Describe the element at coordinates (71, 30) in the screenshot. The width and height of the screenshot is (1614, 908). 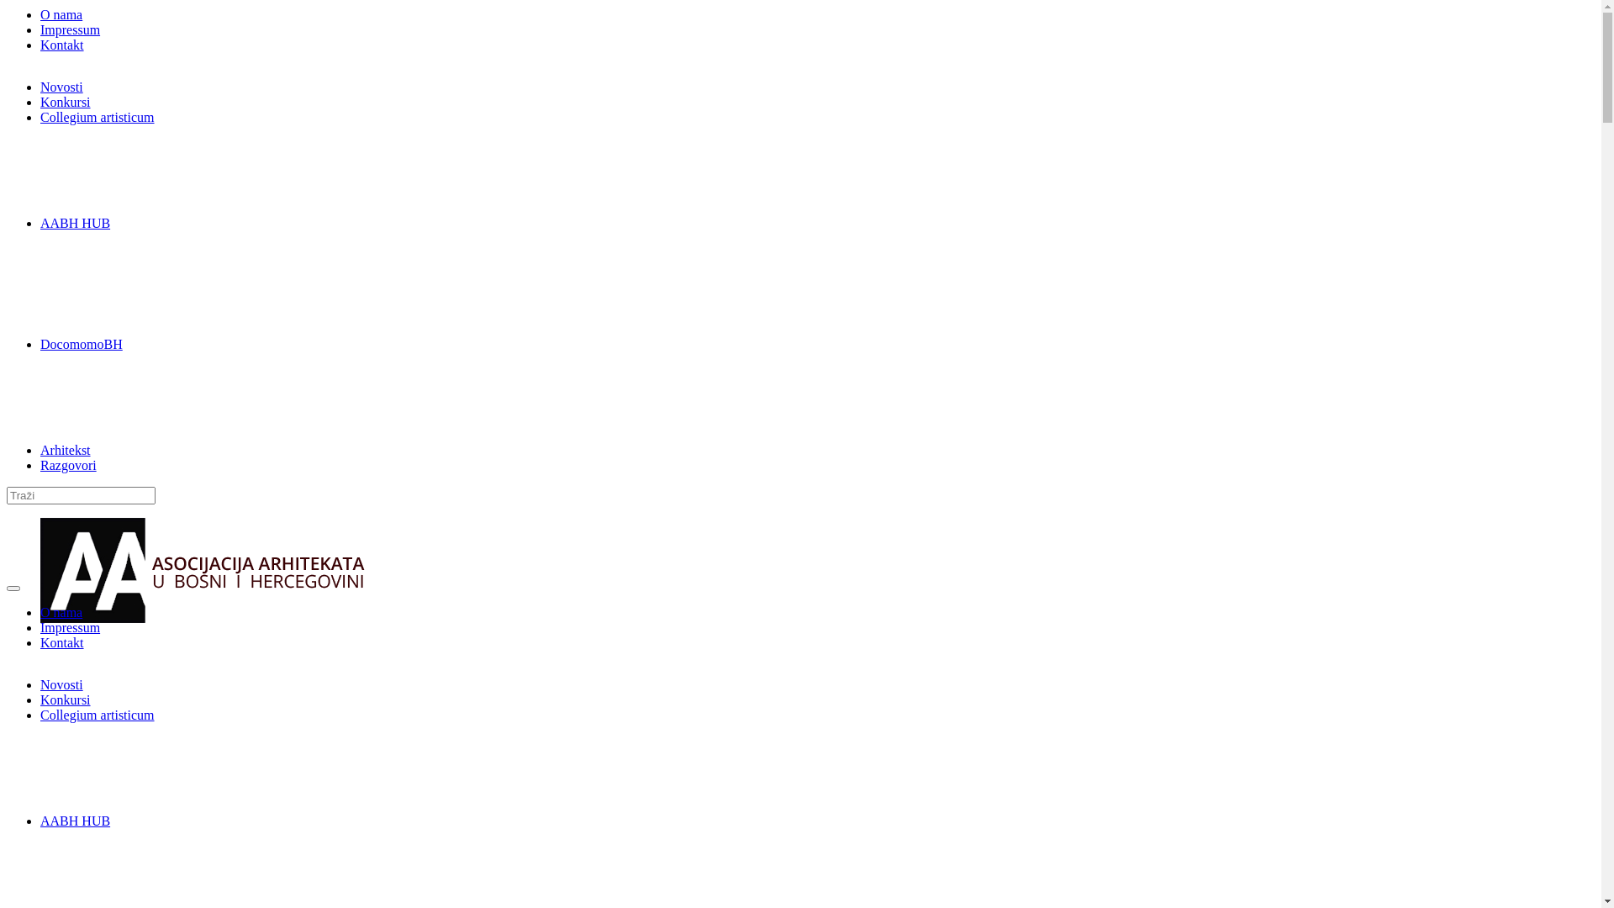
I see `Impressum` at that location.